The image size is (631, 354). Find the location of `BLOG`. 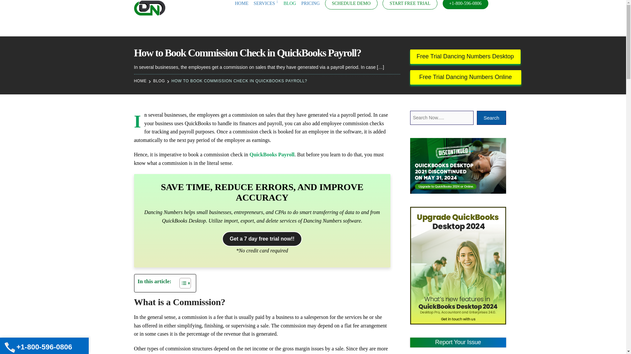

BLOG is located at coordinates (290, 4).